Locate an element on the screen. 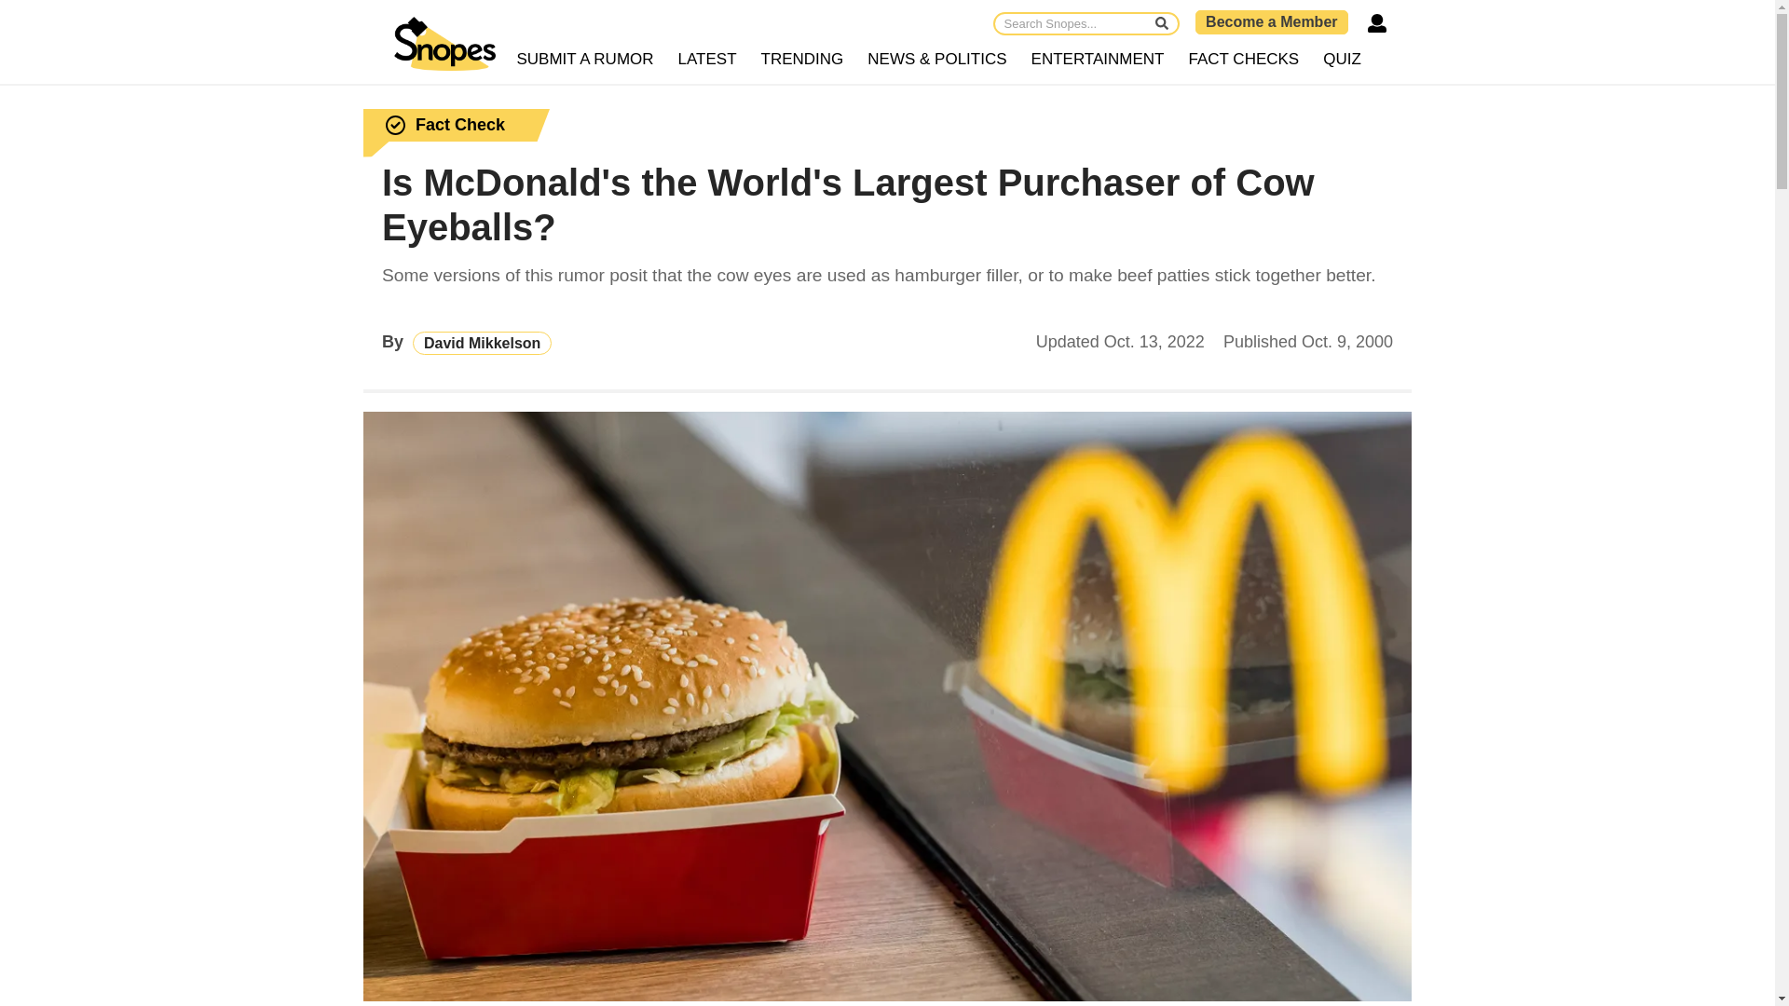 The width and height of the screenshot is (1789, 1006). ENTERTAINMENT is located at coordinates (1098, 60).